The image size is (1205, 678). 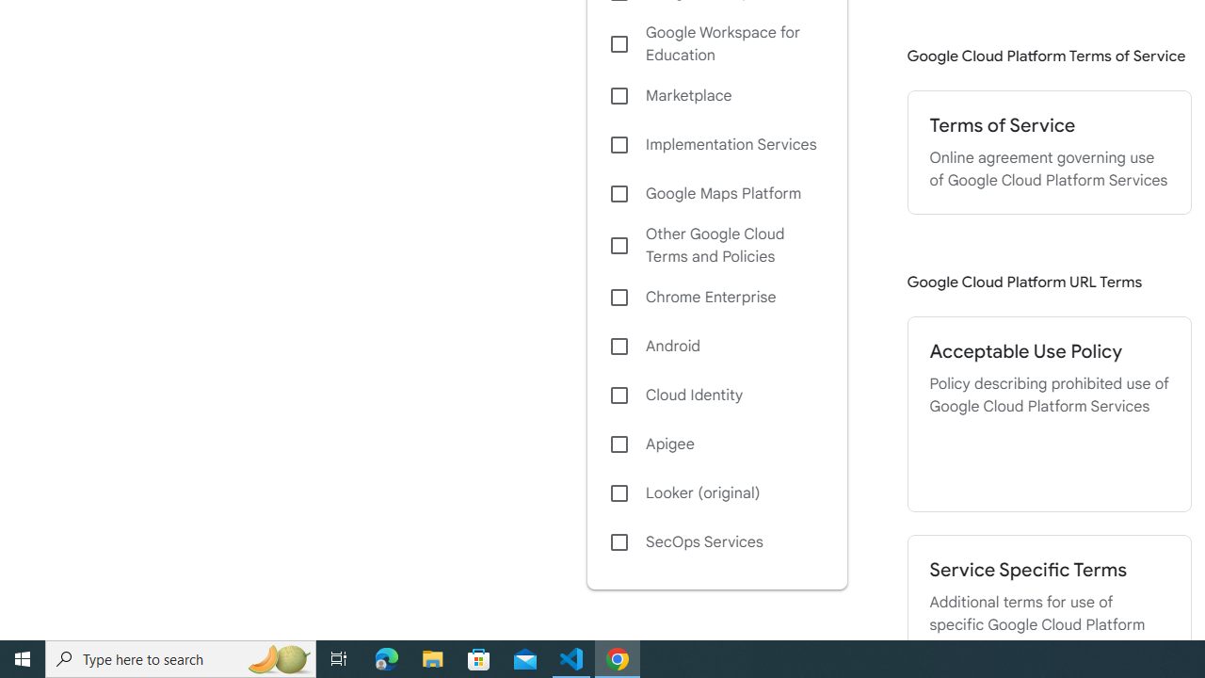 What do you see at coordinates (716, 395) in the screenshot?
I see `Cloud Identity` at bounding box center [716, 395].